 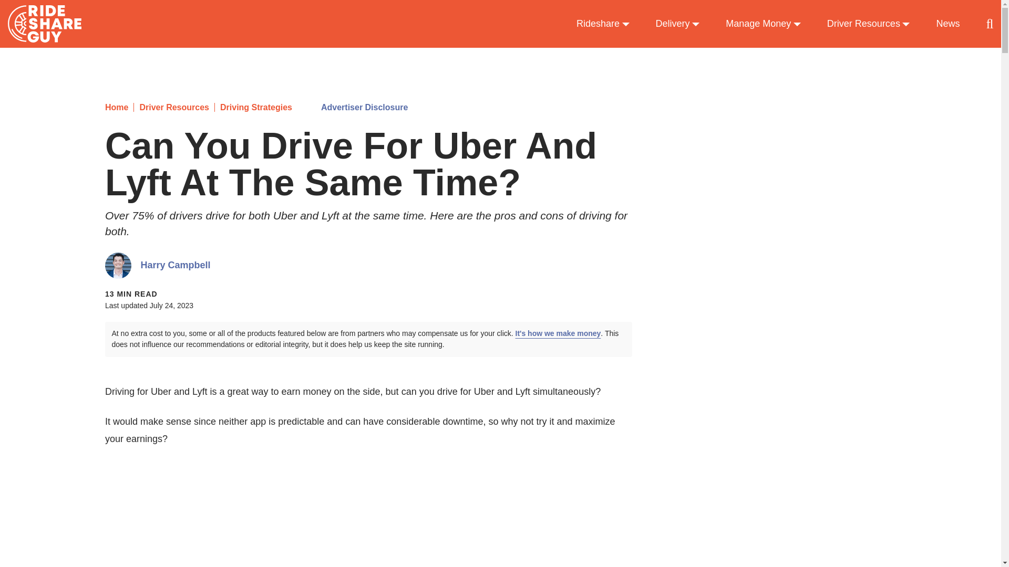 What do you see at coordinates (171, 107) in the screenshot?
I see `Driver Resources` at bounding box center [171, 107].